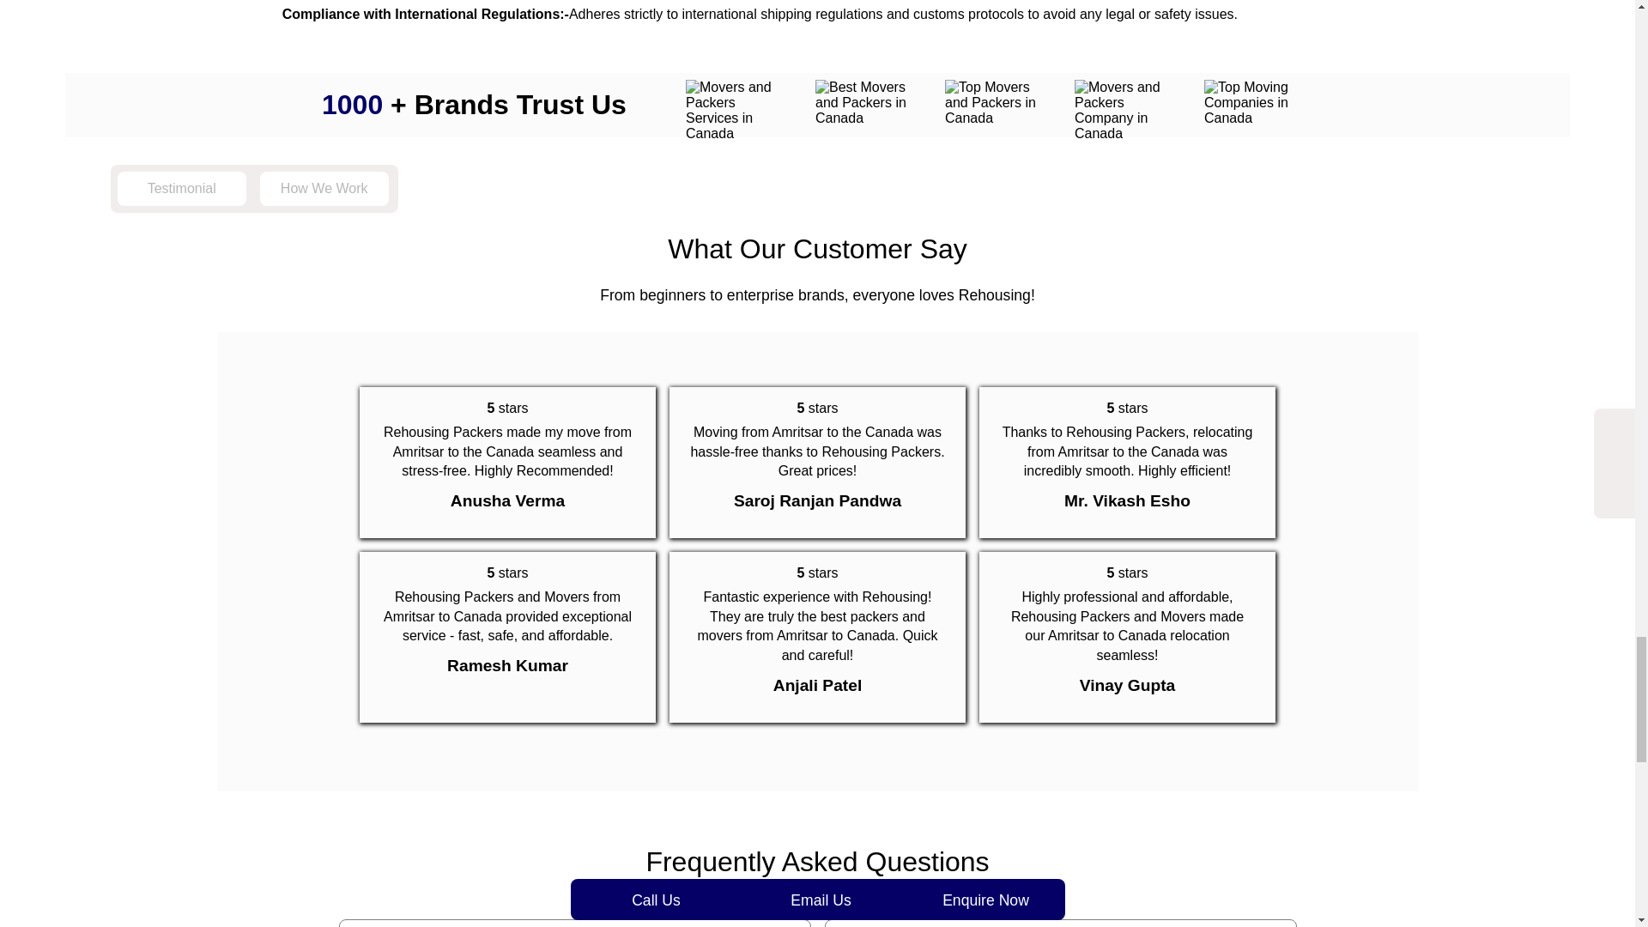 The image size is (1648, 927). I want to click on Top Moving Companies in Canada, so click(1255, 102).